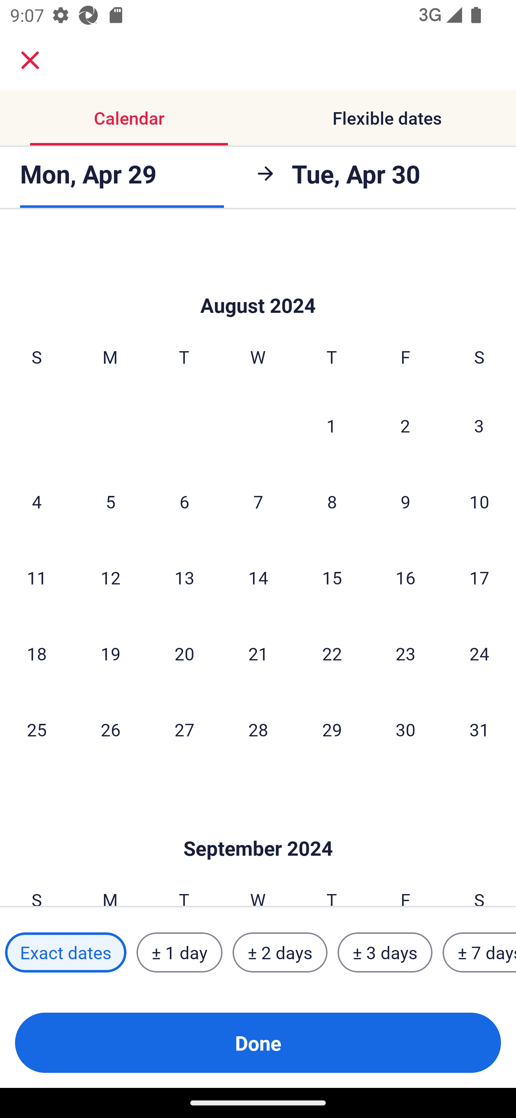  Describe the element at coordinates (184, 730) in the screenshot. I see `27 Tuesday, August 27, 2024` at that location.